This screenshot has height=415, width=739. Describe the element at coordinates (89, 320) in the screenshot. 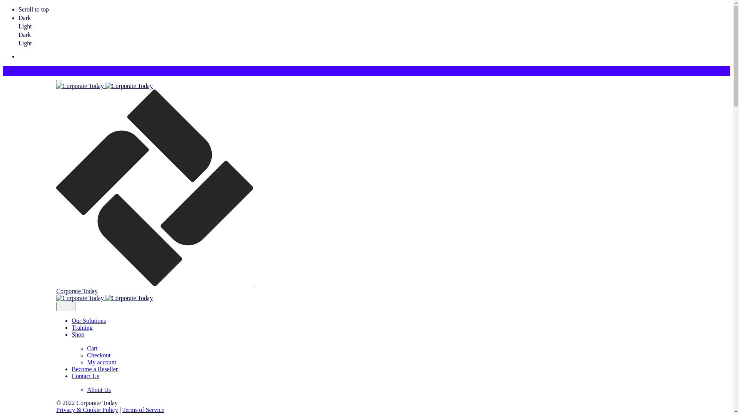

I see `Our Solutions` at that location.